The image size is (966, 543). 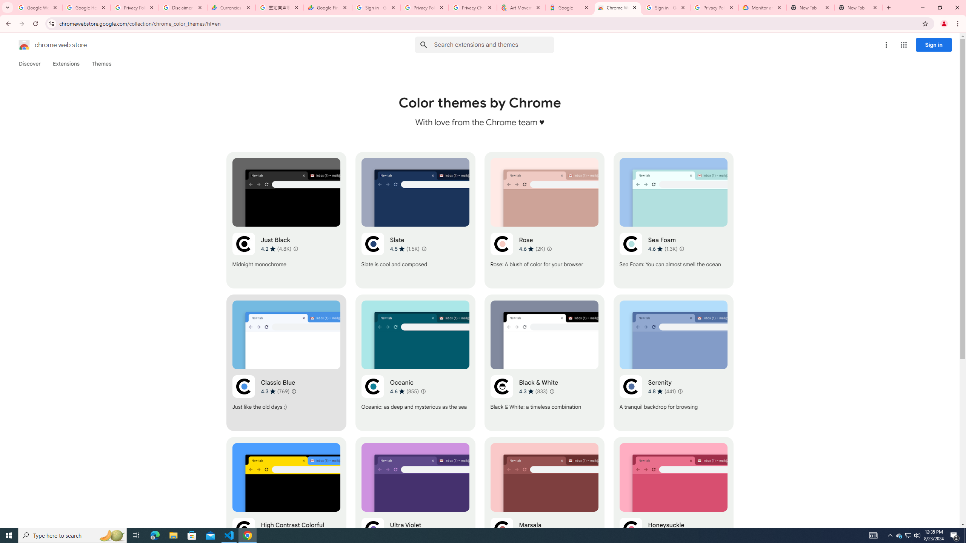 I want to click on More options menu, so click(x=886, y=45).